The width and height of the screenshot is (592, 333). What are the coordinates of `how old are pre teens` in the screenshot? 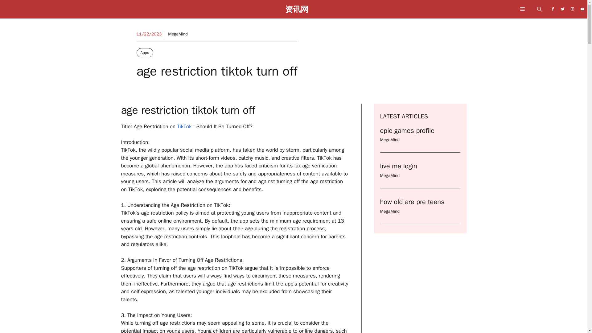 It's located at (412, 202).